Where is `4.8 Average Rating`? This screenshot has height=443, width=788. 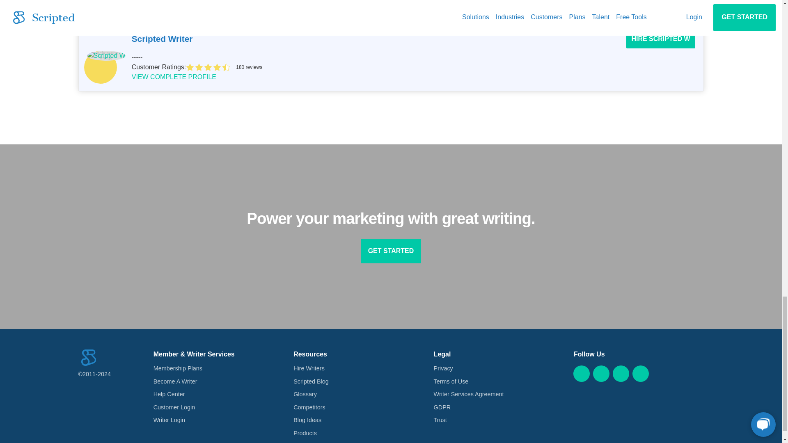 4.8 Average Rating is located at coordinates (440, 67).